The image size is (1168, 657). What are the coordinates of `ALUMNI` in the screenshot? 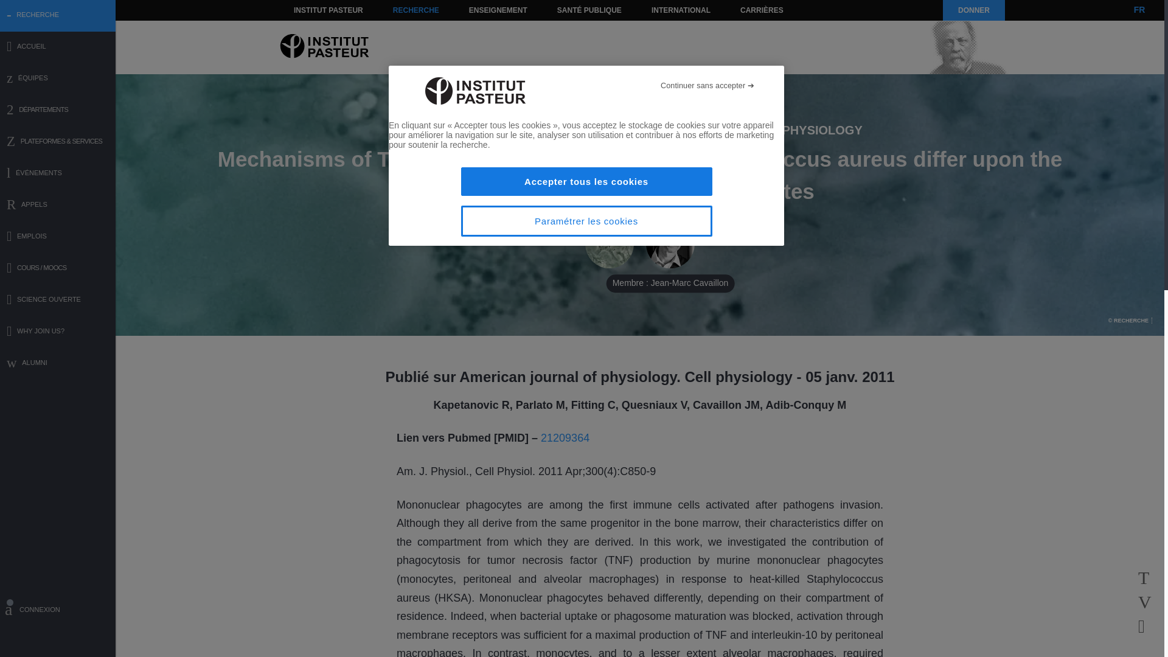 It's located at (58, 364).